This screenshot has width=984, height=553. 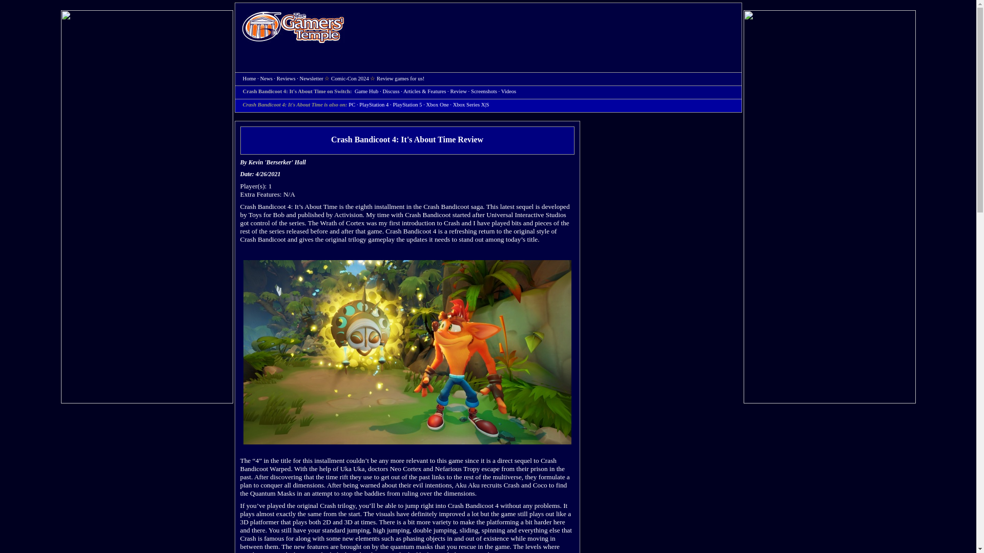 What do you see at coordinates (407, 104) in the screenshot?
I see `PlayStation 5` at bounding box center [407, 104].